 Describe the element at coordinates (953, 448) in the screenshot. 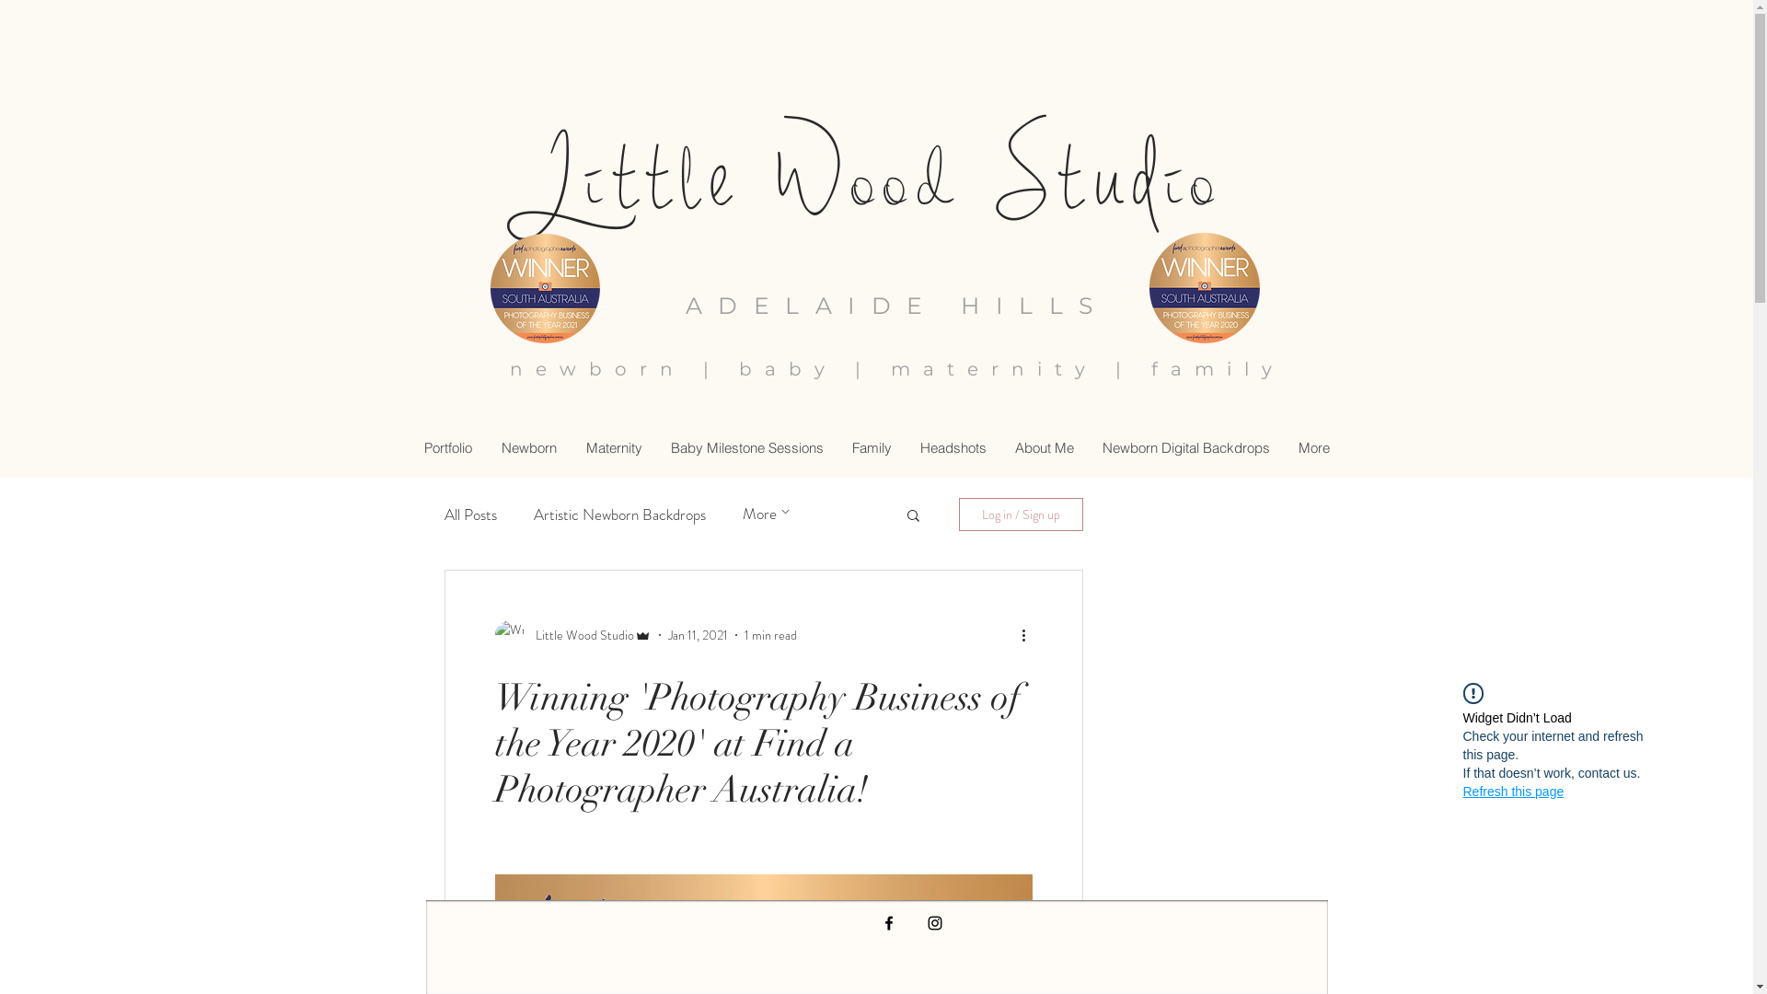

I see `Headshots` at that location.